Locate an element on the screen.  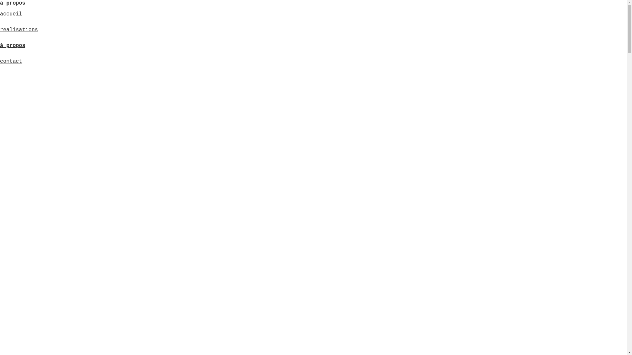
realisations is located at coordinates (19, 30).